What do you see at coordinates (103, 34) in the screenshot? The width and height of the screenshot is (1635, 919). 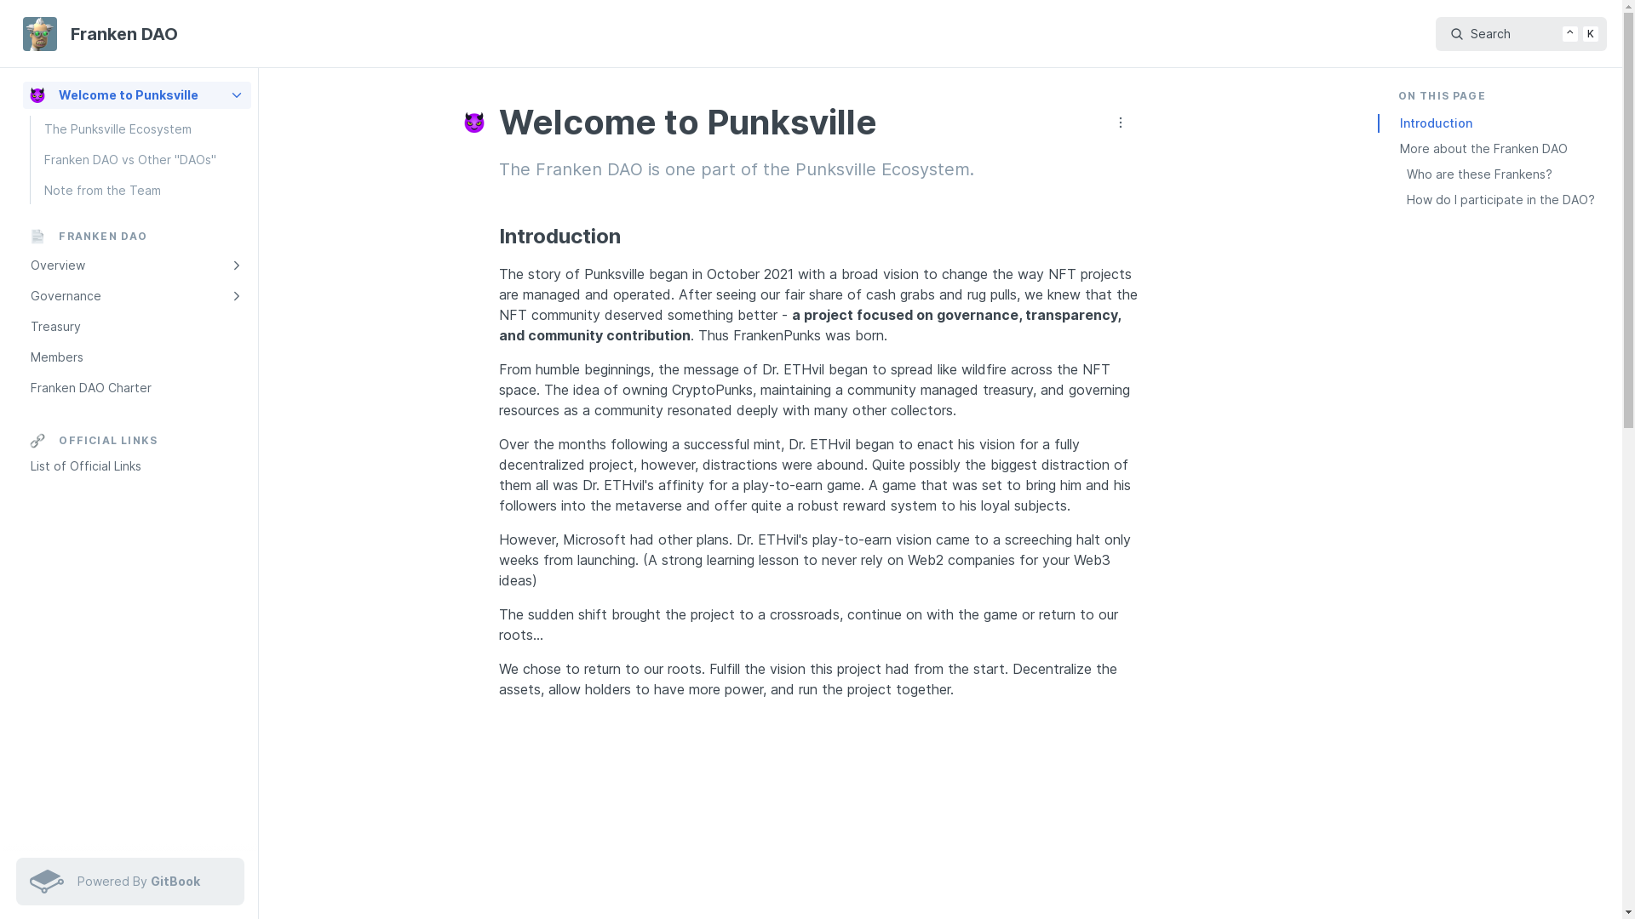 I see `Franken DAO` at bounding box center [103, 34].